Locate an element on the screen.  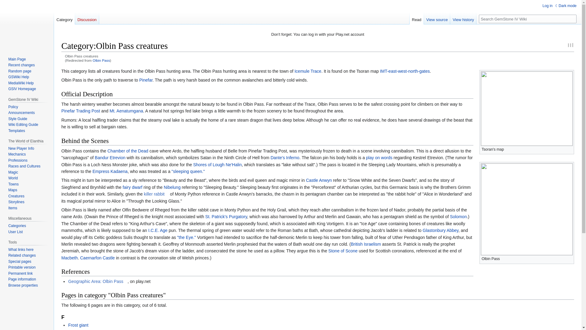
Empress Kadaena is located at coordinates (110, 171).